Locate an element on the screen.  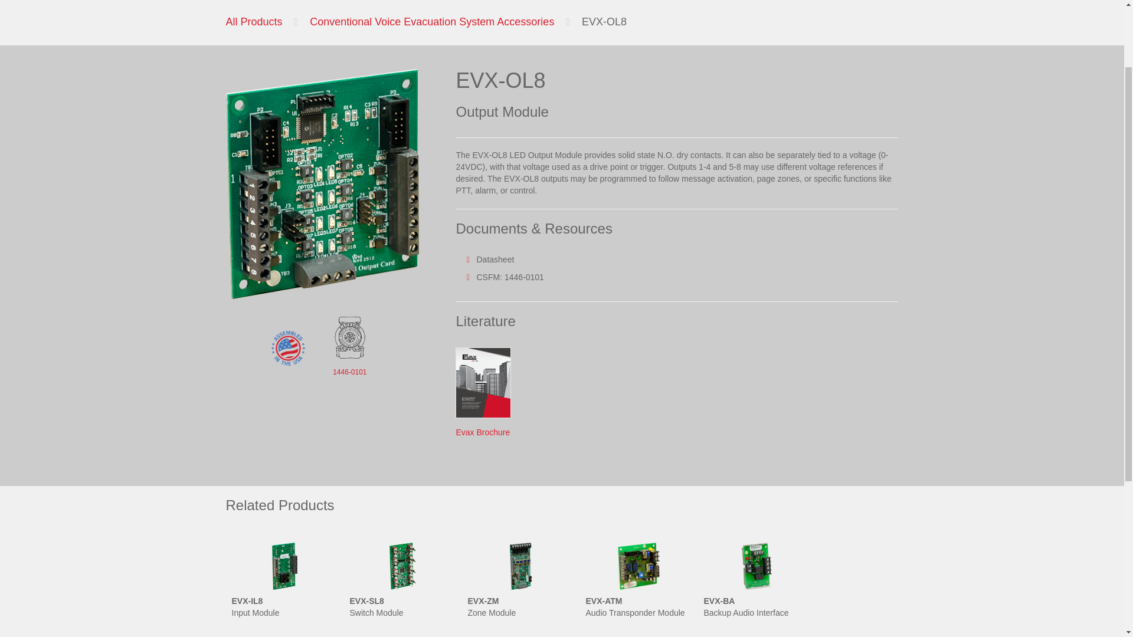
All Products is located at coordinates (254, 22).